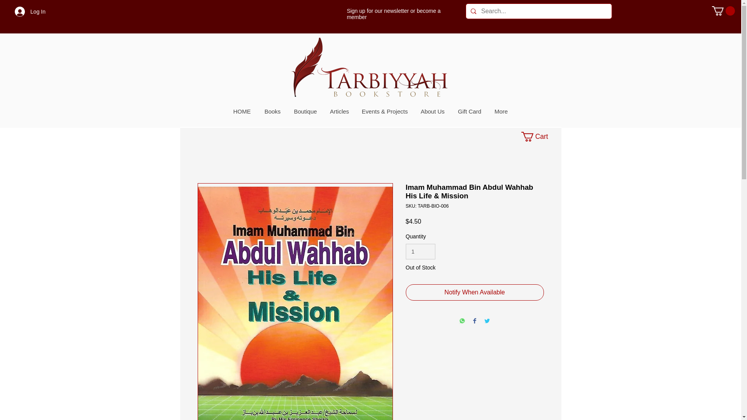 Image resolution: width=747 pixels, height=420 pixels. What do you see at coordinates (339, 112) in the screenshot?
I see `Articles` at bounding box center [339, 112].